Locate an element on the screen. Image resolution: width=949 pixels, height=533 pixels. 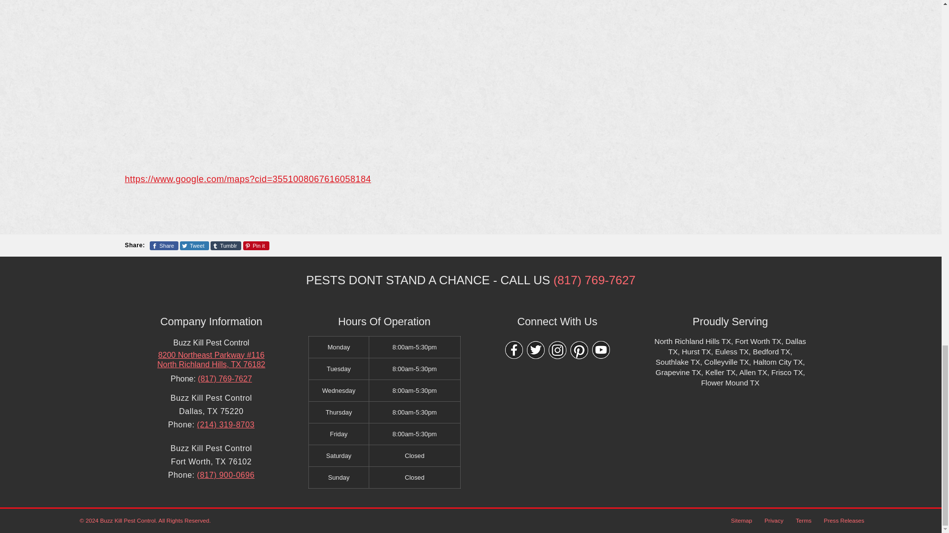
Facebook is located at coordinates (514, 350).